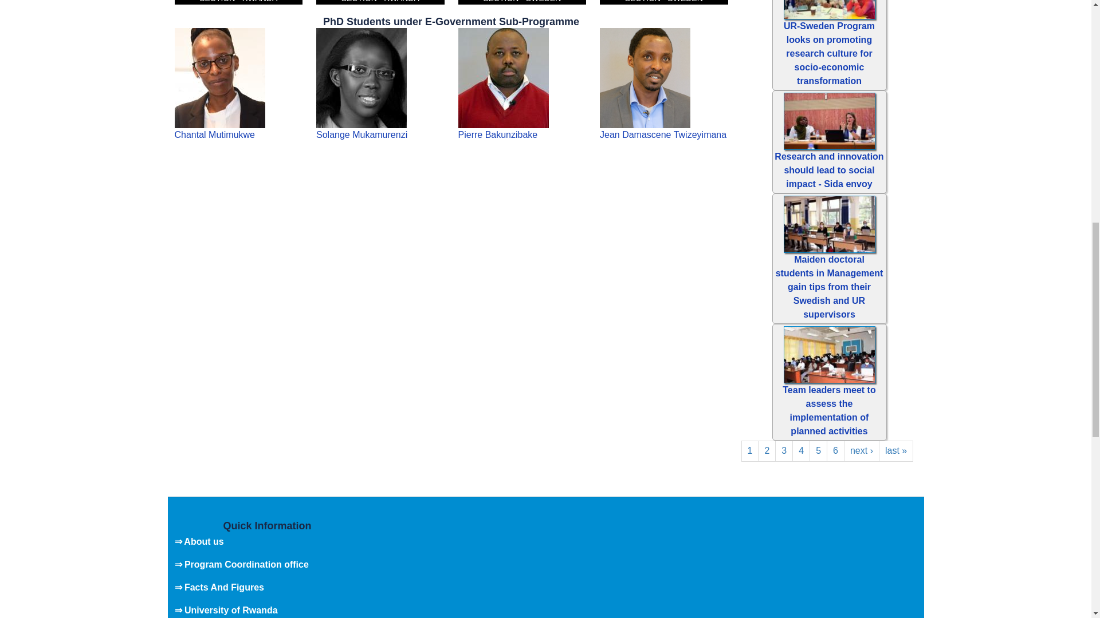 Image resolution: width=1100 pixels, height=618 pixels. Describe the element at coordinates (767, 451) in the screenshot. I see `Go to page 2` at that location.